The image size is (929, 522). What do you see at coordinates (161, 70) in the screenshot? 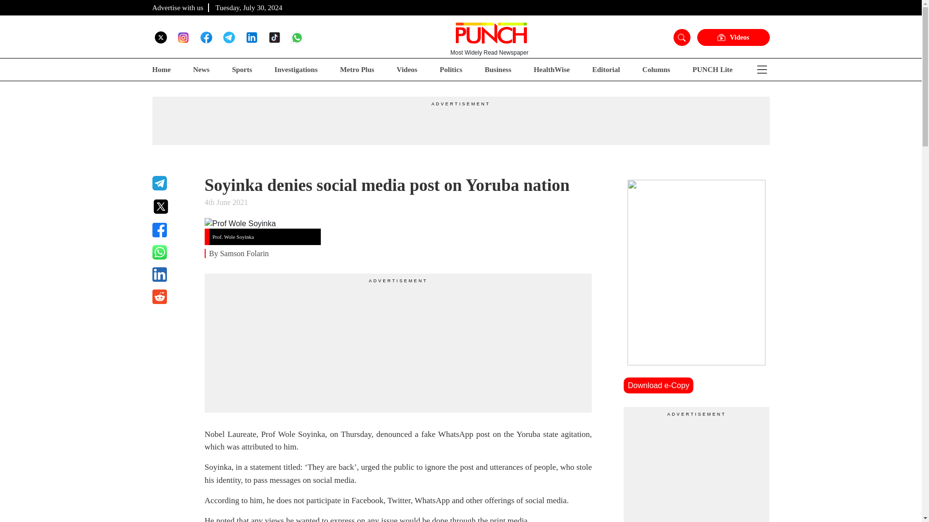
I see `Home` at bounding box center [161, 70].